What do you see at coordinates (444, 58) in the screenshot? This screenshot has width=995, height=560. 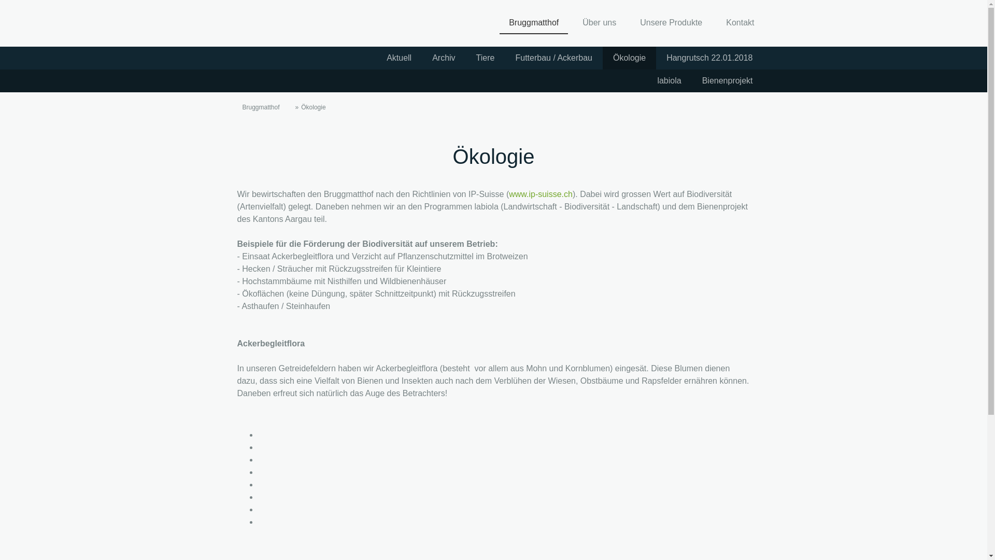 I see `Archiv` at bounding box center [444, 58].